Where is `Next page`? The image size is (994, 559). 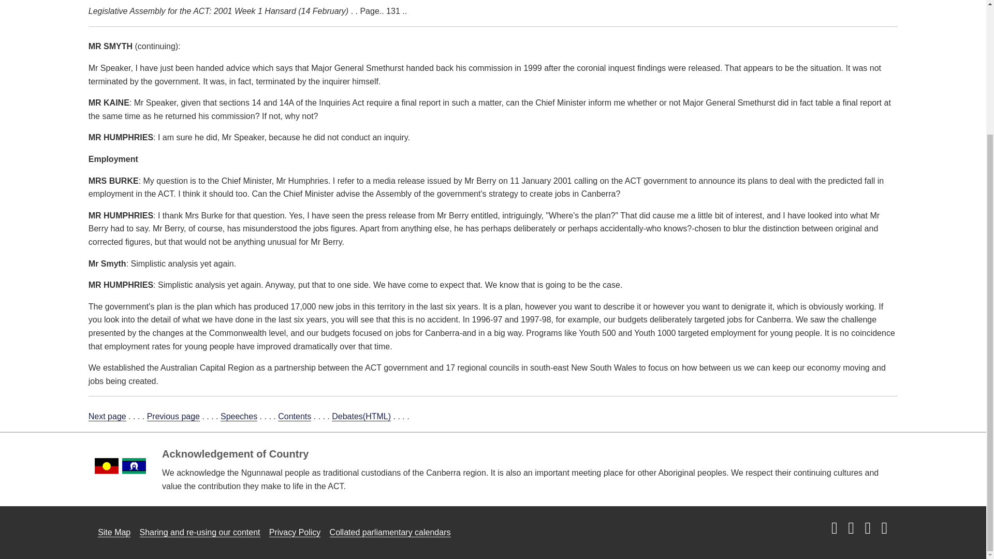 Next page is located at coordinates (107, 416).